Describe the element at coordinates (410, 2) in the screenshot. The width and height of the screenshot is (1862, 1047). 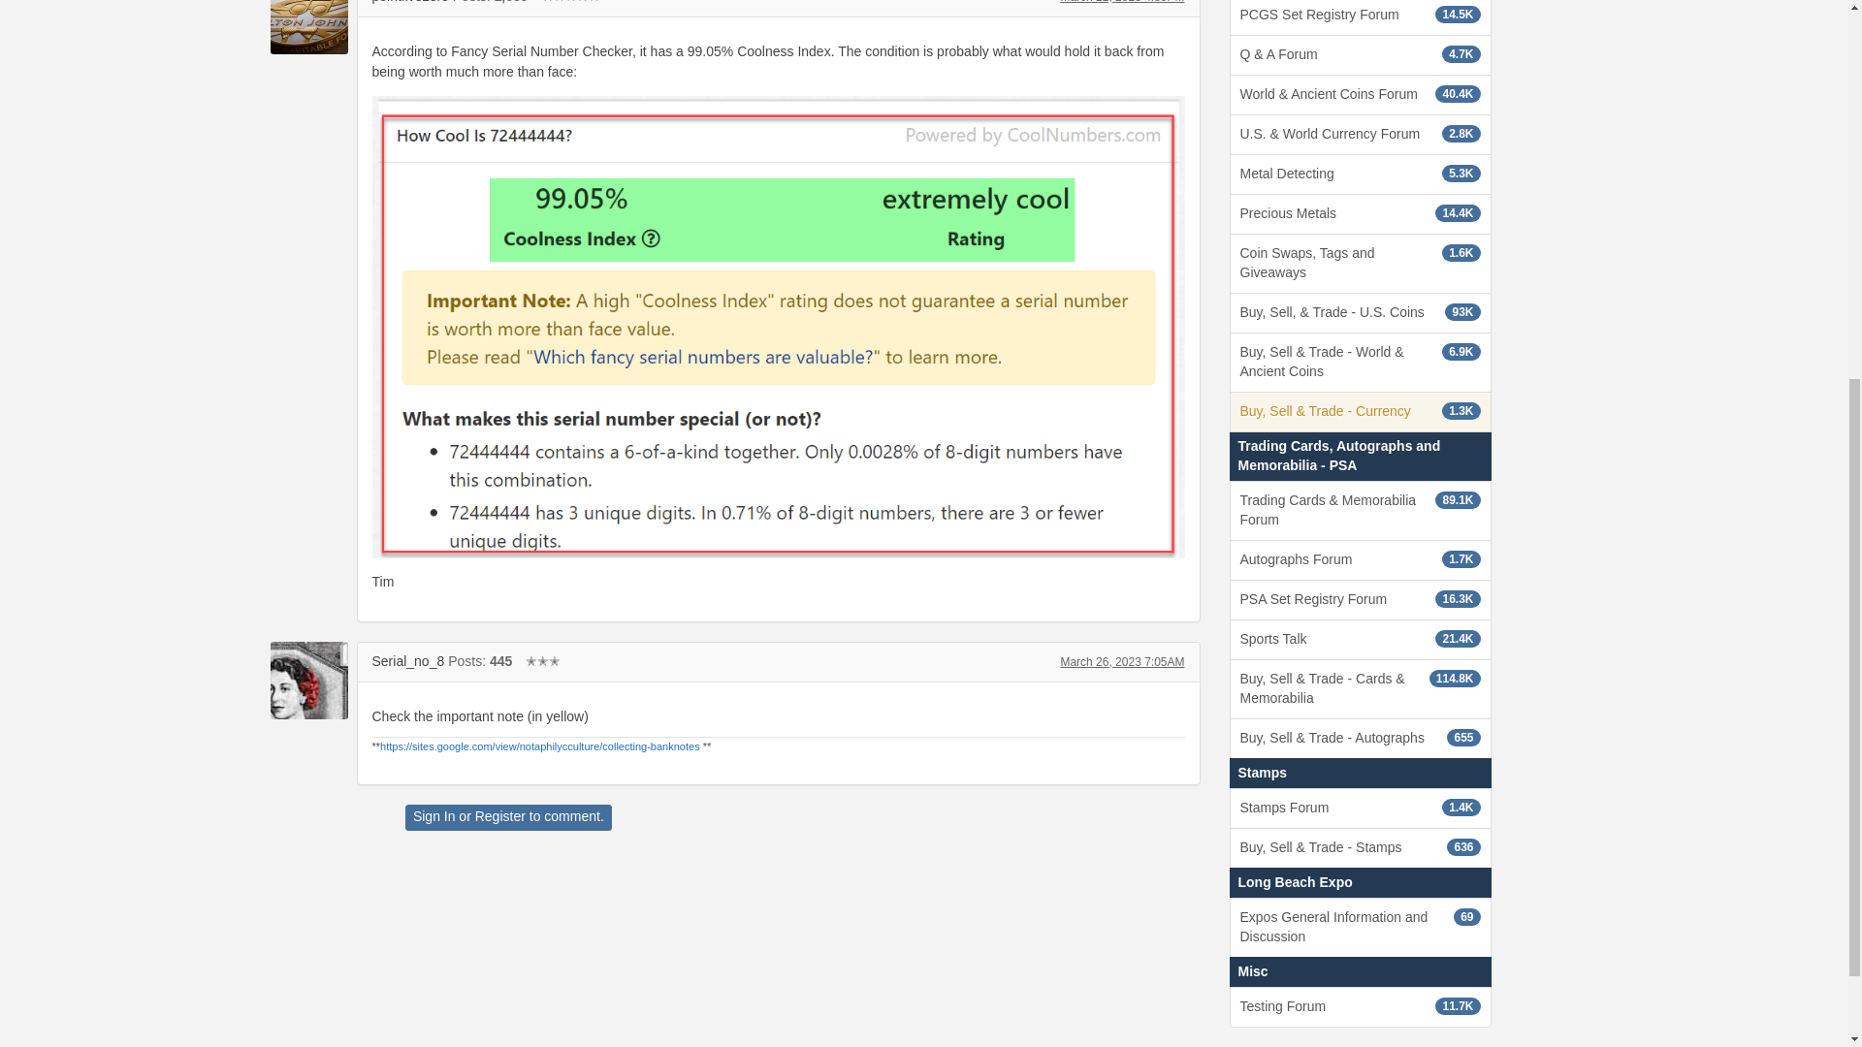
I see `pointfivezero` at that location.